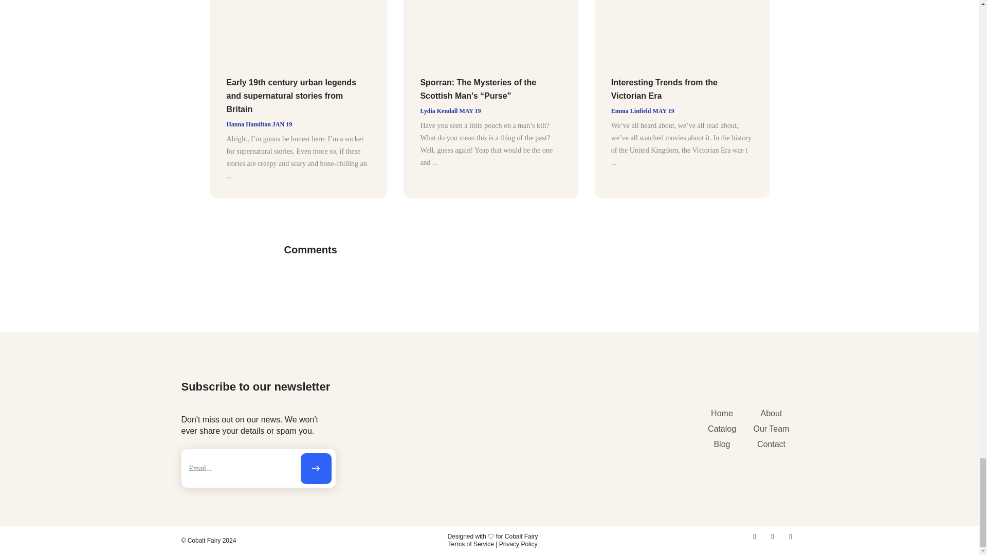 This screenshot has width=987, height=555. What do you see at coordinates (721, 413) in the screenshot?
I see `Home` at bounding box center [721, 413].